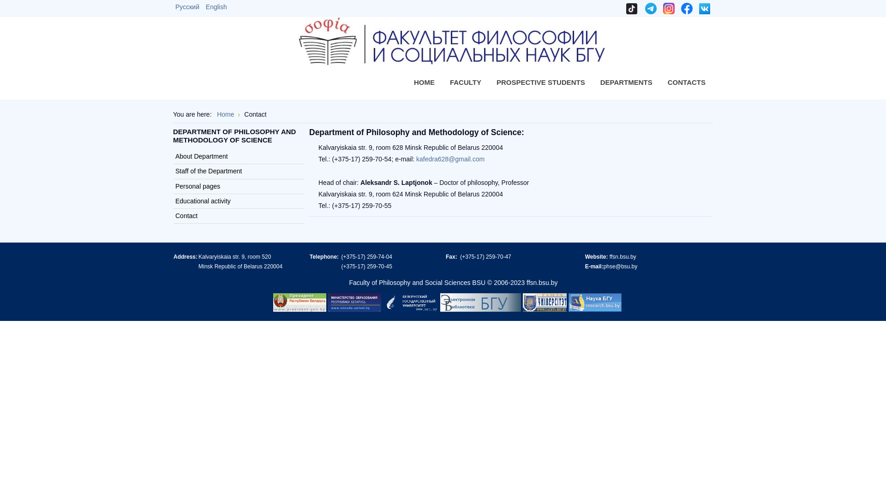  I want to click on ffsn.bsu.by, so click(542, 283).